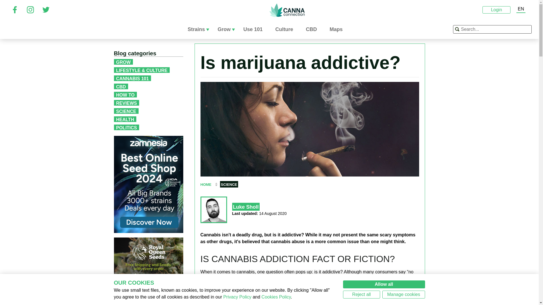  What do you see at coordinates (314, 29) in the screenshot?
I see `CBD` at bounding box center [314, 29].